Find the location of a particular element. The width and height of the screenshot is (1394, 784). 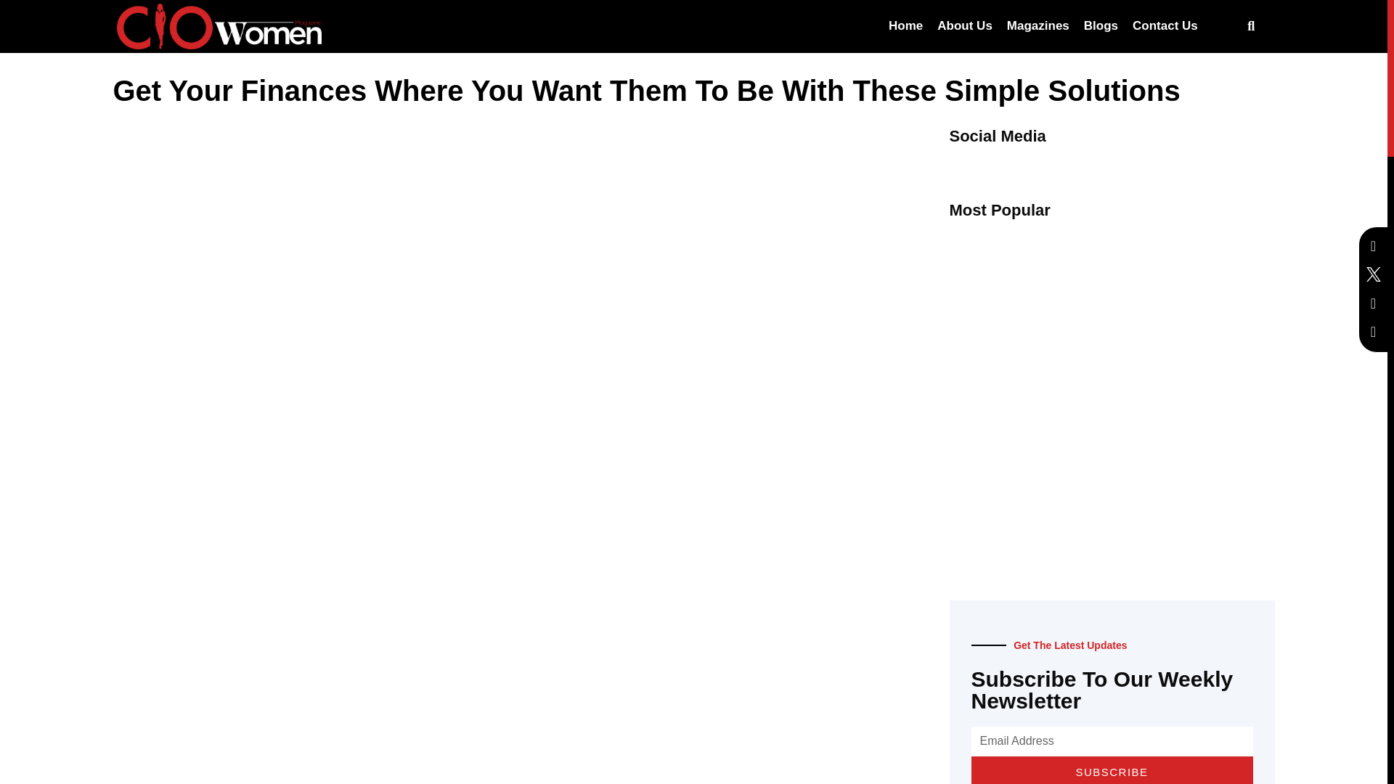

Home is located at coordinates (905, 26).